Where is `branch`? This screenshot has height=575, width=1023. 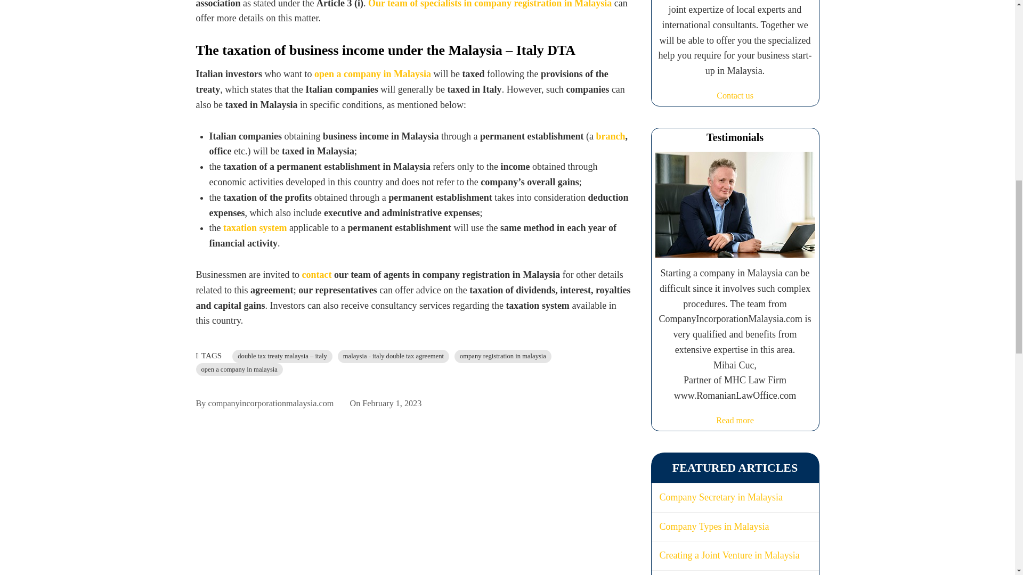 branch is located at coordinates (611, 136).